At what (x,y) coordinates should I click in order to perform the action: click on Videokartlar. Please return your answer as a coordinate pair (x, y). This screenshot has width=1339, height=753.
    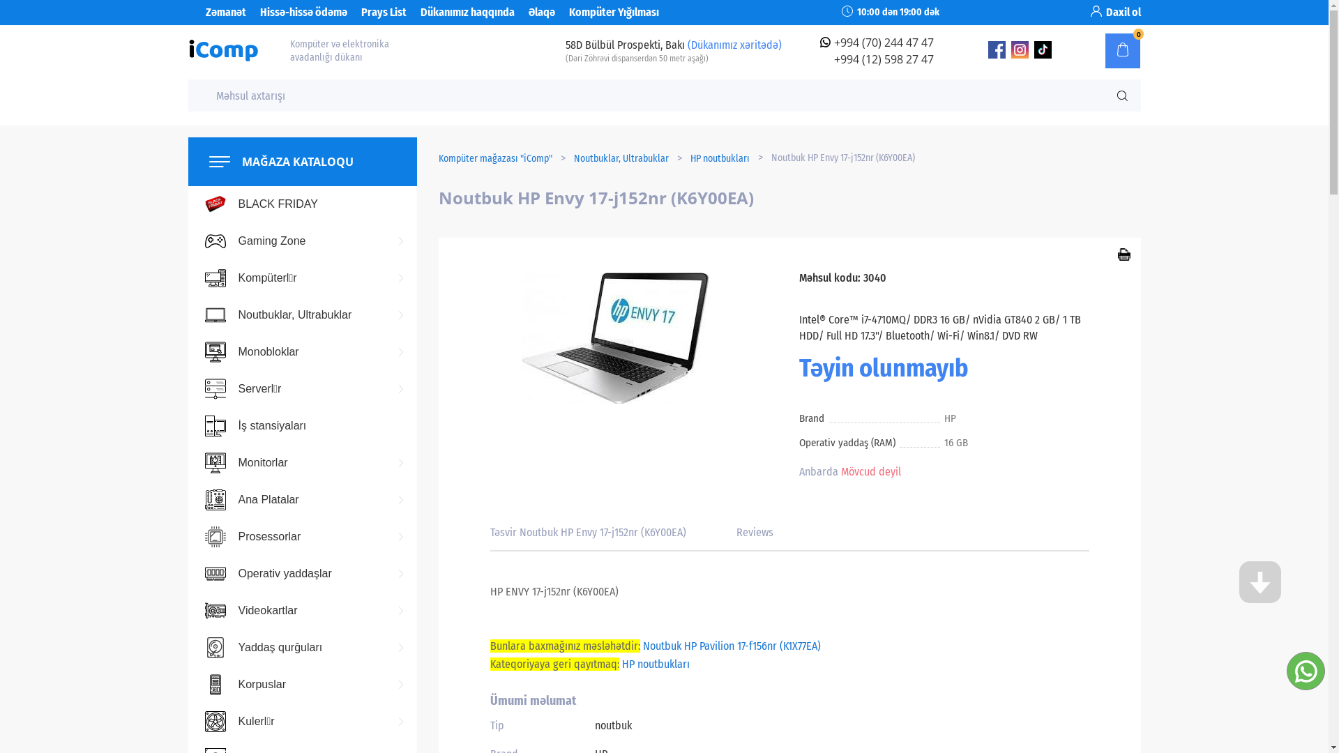
    Looking at the image, I should click on (303, 611).